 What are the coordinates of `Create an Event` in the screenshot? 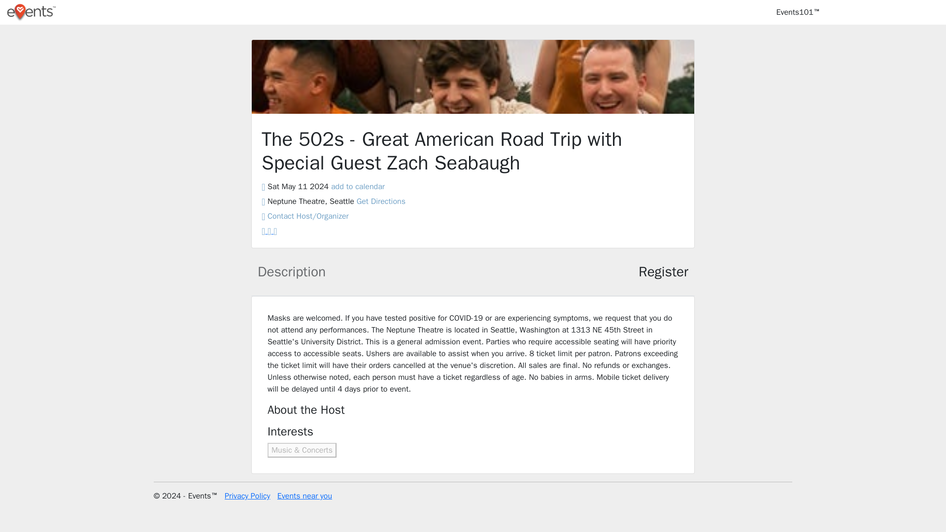 It's located at (865, 12).